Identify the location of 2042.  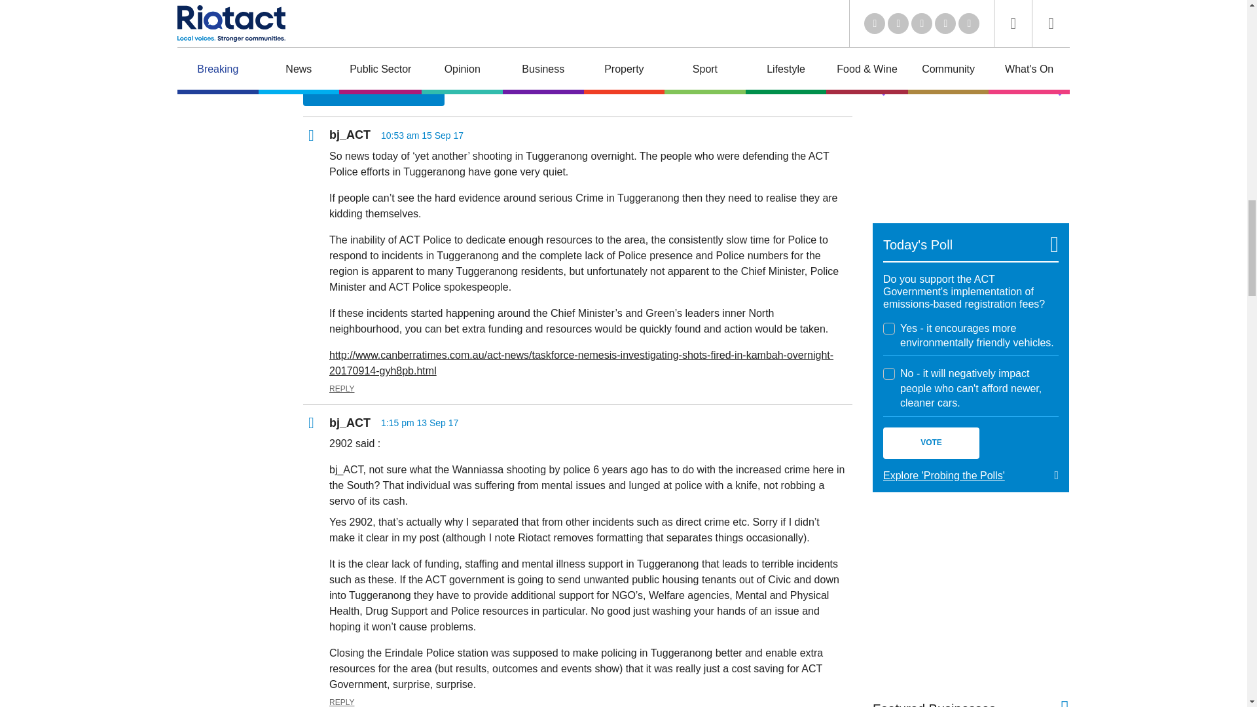
(889, 373).